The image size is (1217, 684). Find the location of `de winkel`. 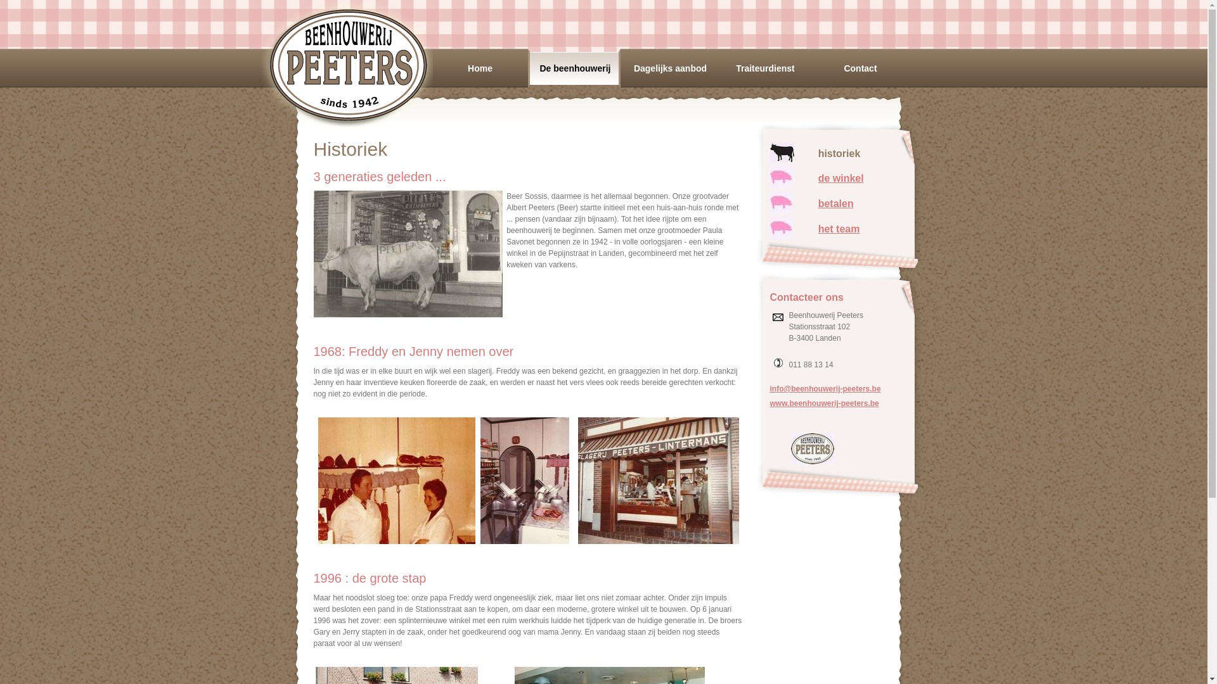

de winkel is located at coordinates (841, 179).